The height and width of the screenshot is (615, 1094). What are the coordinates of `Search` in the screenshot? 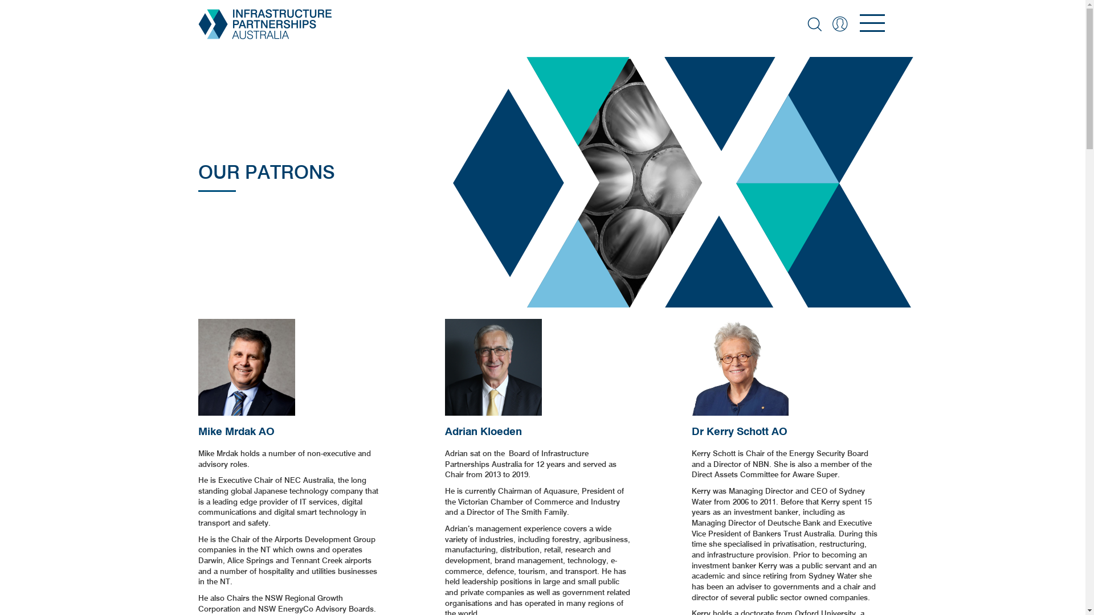 It's located at (814, 24).